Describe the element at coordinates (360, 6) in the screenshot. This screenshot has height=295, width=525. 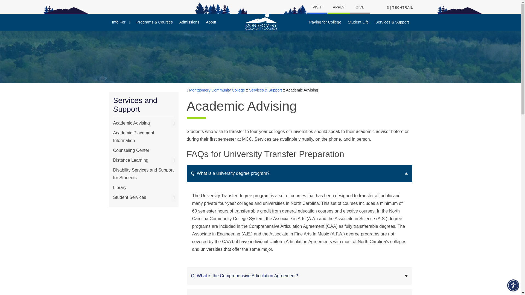
I see `GIVE` at that location.